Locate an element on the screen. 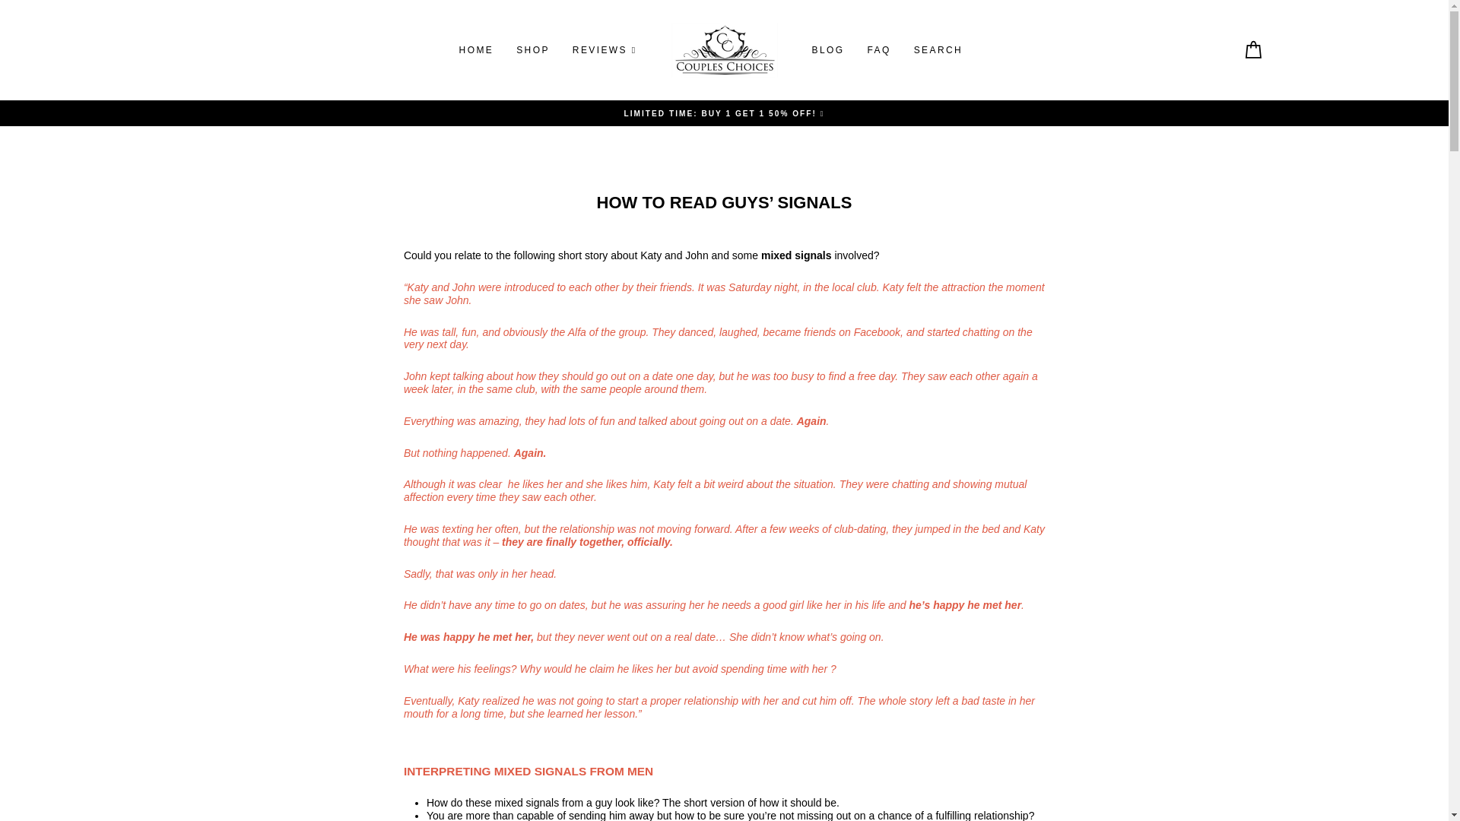 This screenshot has height=821, width=1460. SHOP is located at coordinates (532, 49).